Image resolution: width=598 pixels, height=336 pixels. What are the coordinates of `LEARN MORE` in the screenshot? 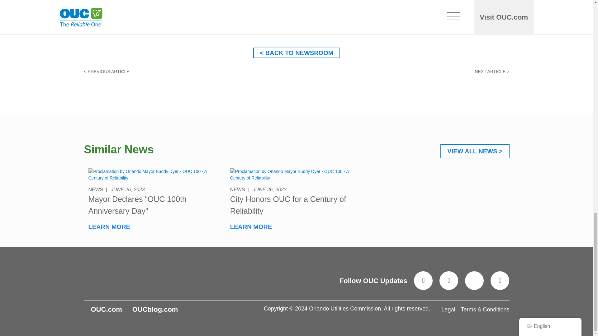 It's located at (109, 226).